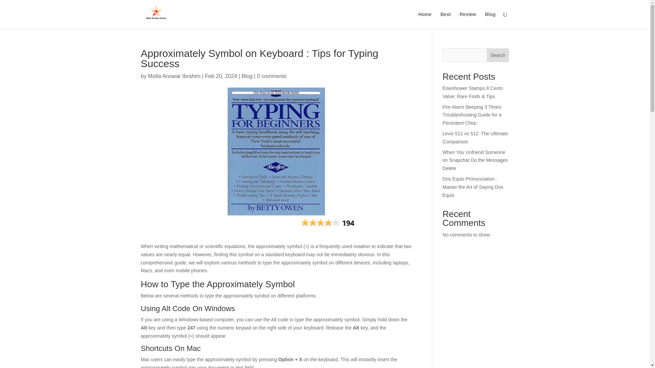 Image resolution: width=655 pixels, height=368 pixels. I want to click on When You Unfriend Someone on Snapchat Do the Messages Delete, so click(475, 160).